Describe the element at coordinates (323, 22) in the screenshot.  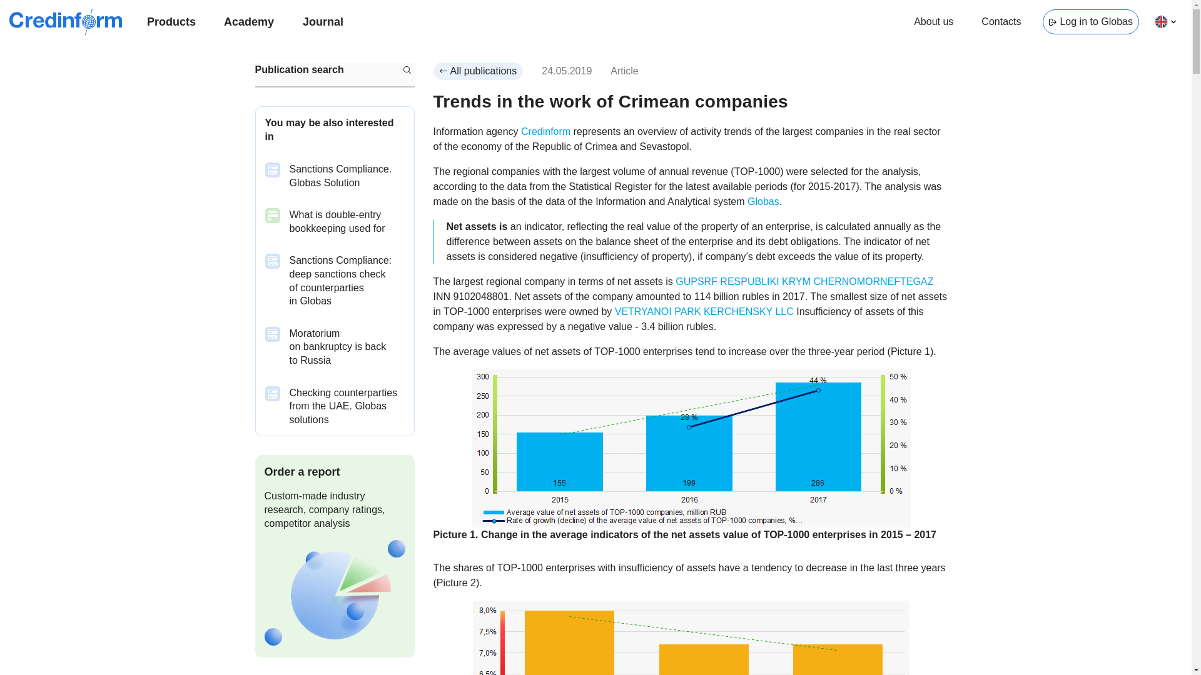
I see `Journal` at that location.